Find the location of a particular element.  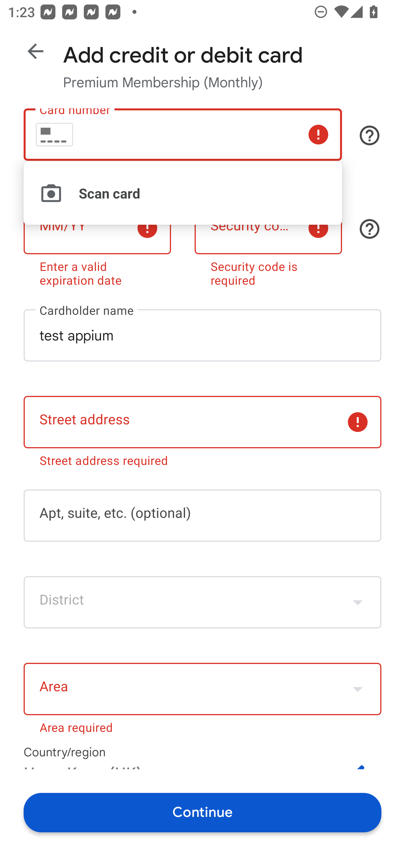

Card number is located at coordinates (183, 135).